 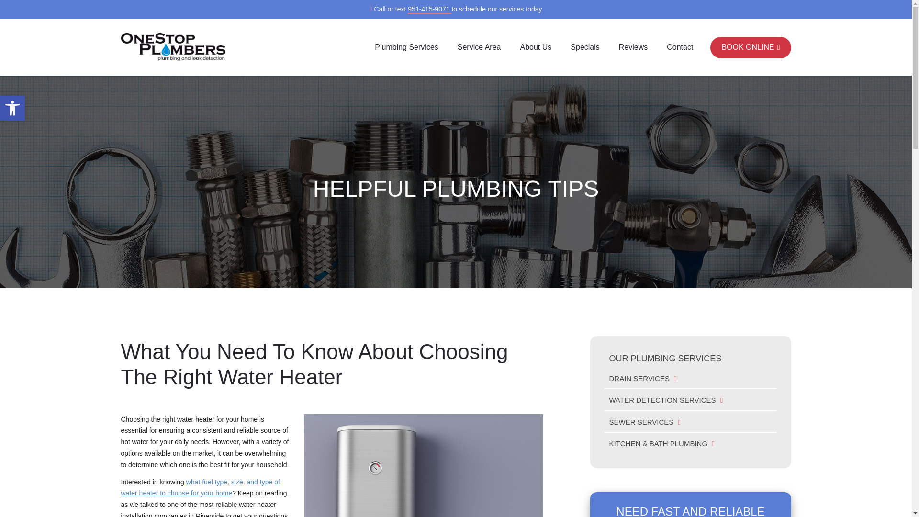 I want to click on Service Area, so click(x=479, y=47).